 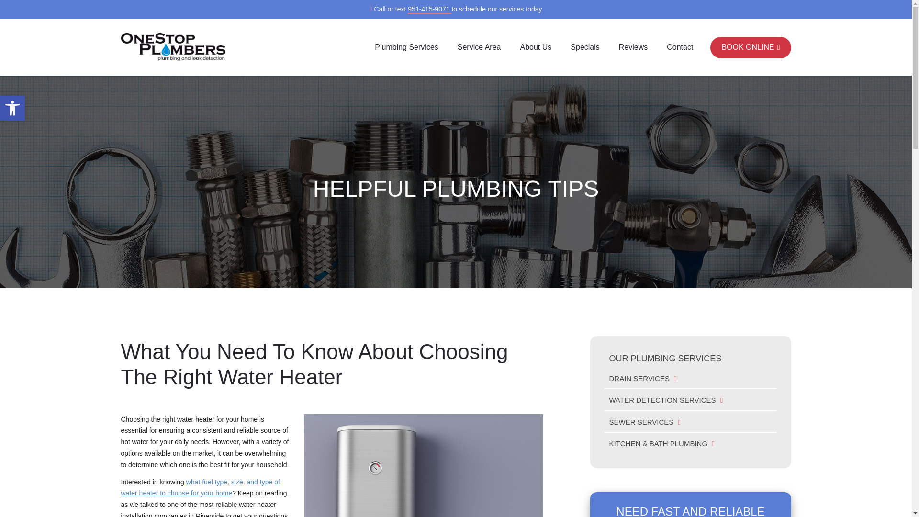 I want to click on Service Area, so click(x=479, y=47).